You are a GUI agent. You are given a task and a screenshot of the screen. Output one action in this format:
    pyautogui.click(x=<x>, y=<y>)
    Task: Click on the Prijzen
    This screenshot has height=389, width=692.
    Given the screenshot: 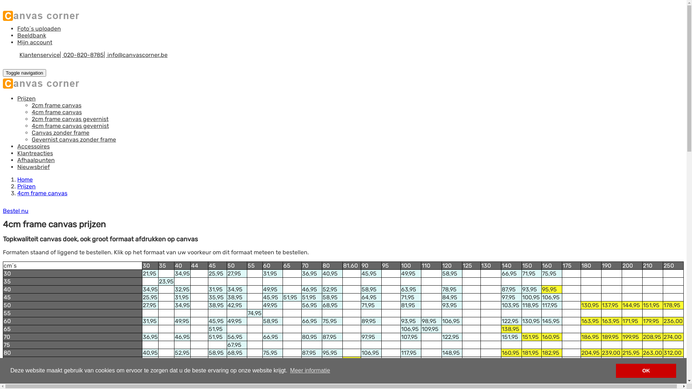 What is the action you would take?
    pyautogui.click(x=27, y=187)
    